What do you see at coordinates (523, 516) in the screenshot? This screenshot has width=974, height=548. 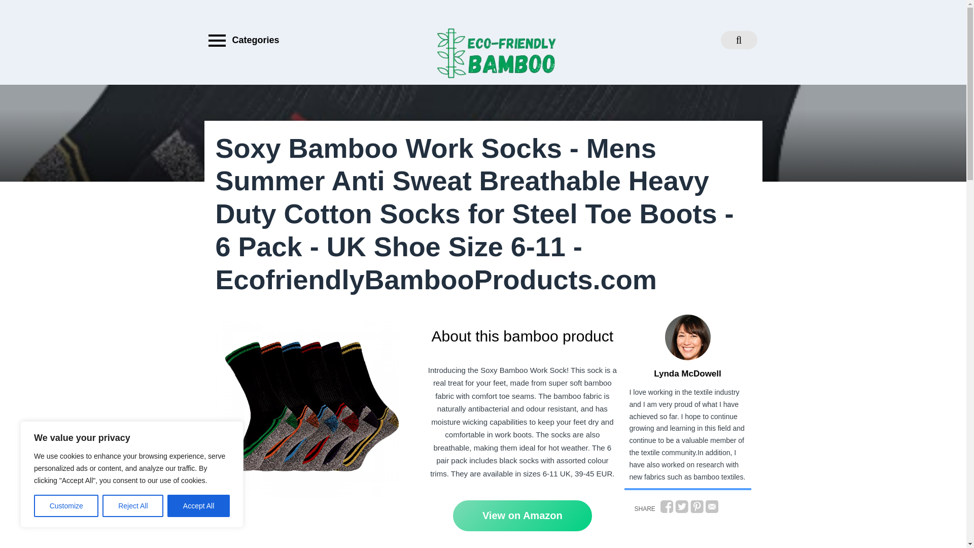 I see `View on Amazon` at bounding box center [523, 516].